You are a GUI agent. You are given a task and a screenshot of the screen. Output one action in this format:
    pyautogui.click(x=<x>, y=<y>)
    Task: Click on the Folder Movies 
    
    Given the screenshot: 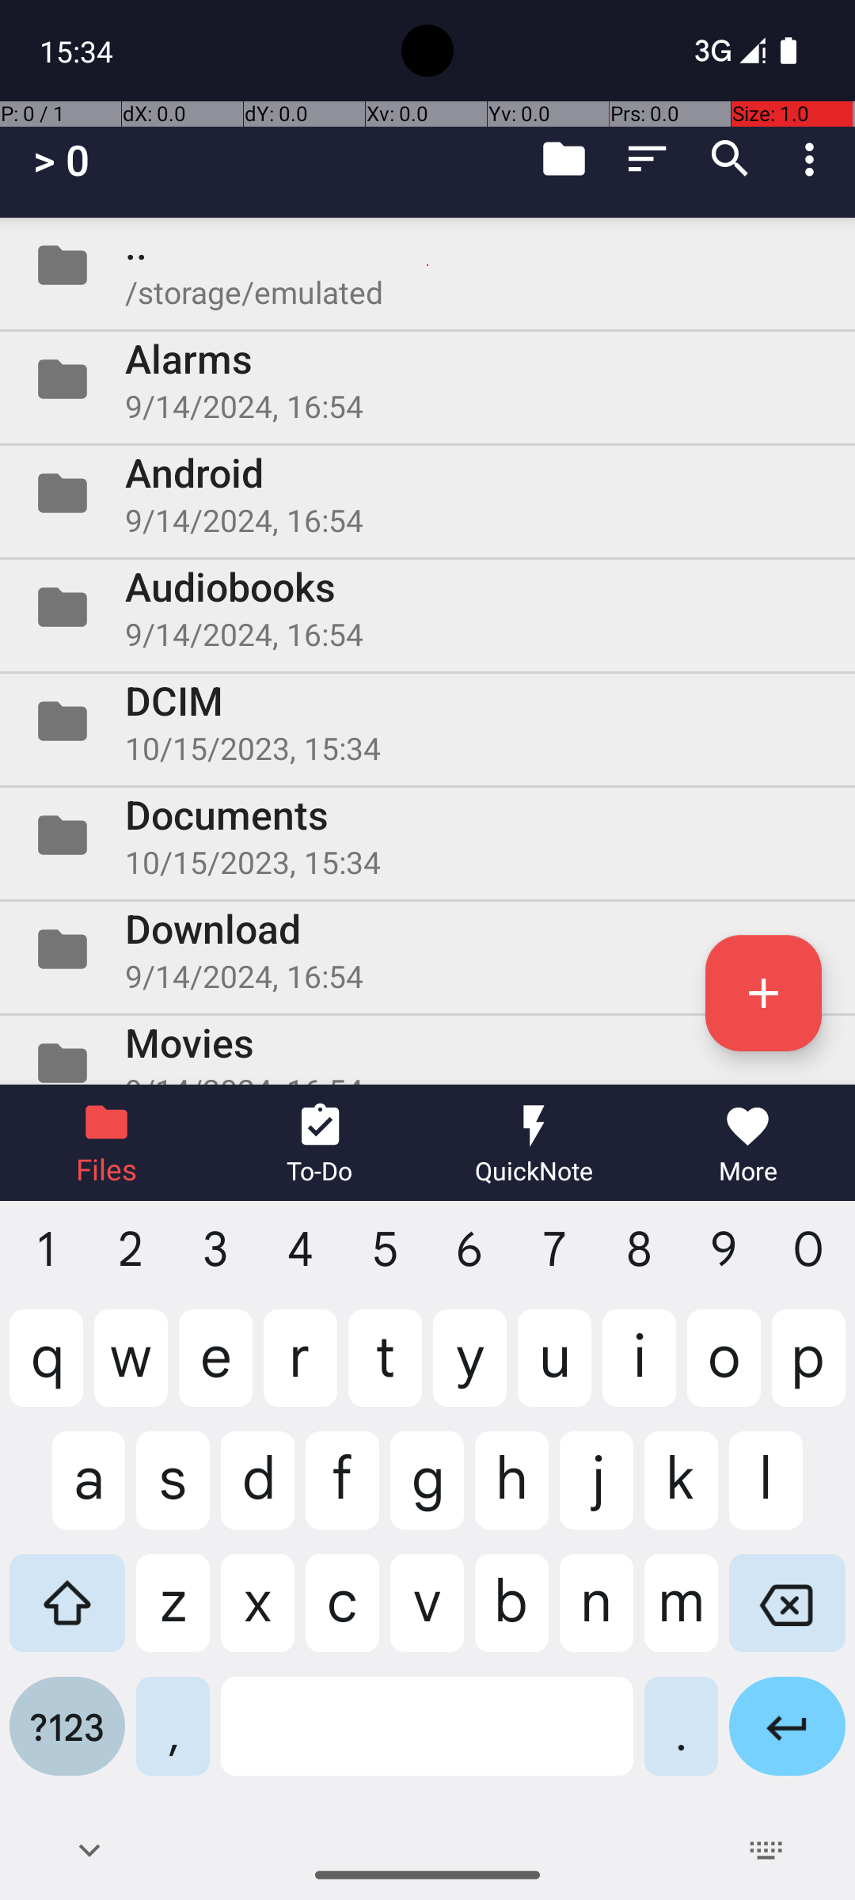 What is the action you would take?
    pyautogui.click(x=427, y=1050)
    